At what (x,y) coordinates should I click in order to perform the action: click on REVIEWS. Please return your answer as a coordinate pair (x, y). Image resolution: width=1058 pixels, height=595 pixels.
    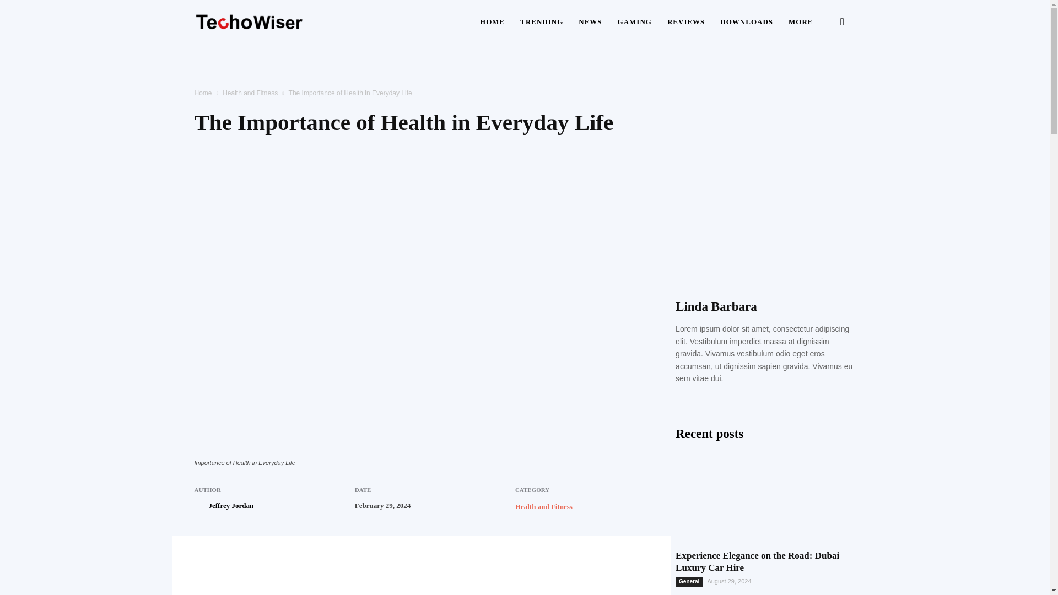
    Looking at the image, I should click on (685, 22).